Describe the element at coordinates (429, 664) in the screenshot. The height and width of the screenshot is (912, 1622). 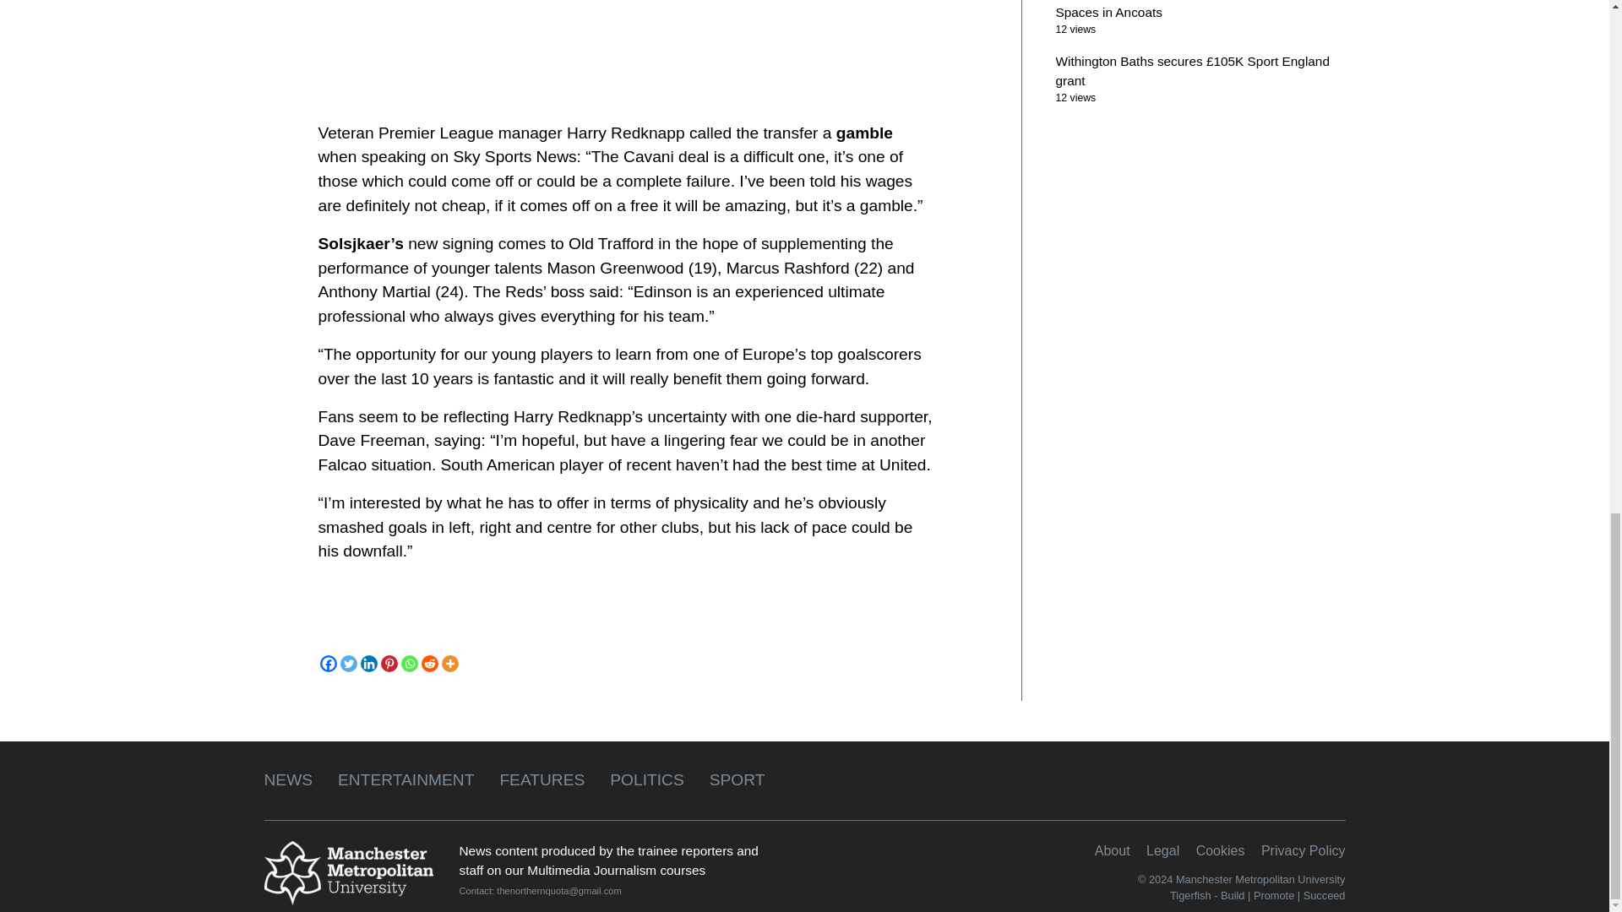
I see `Reddit` at that location.